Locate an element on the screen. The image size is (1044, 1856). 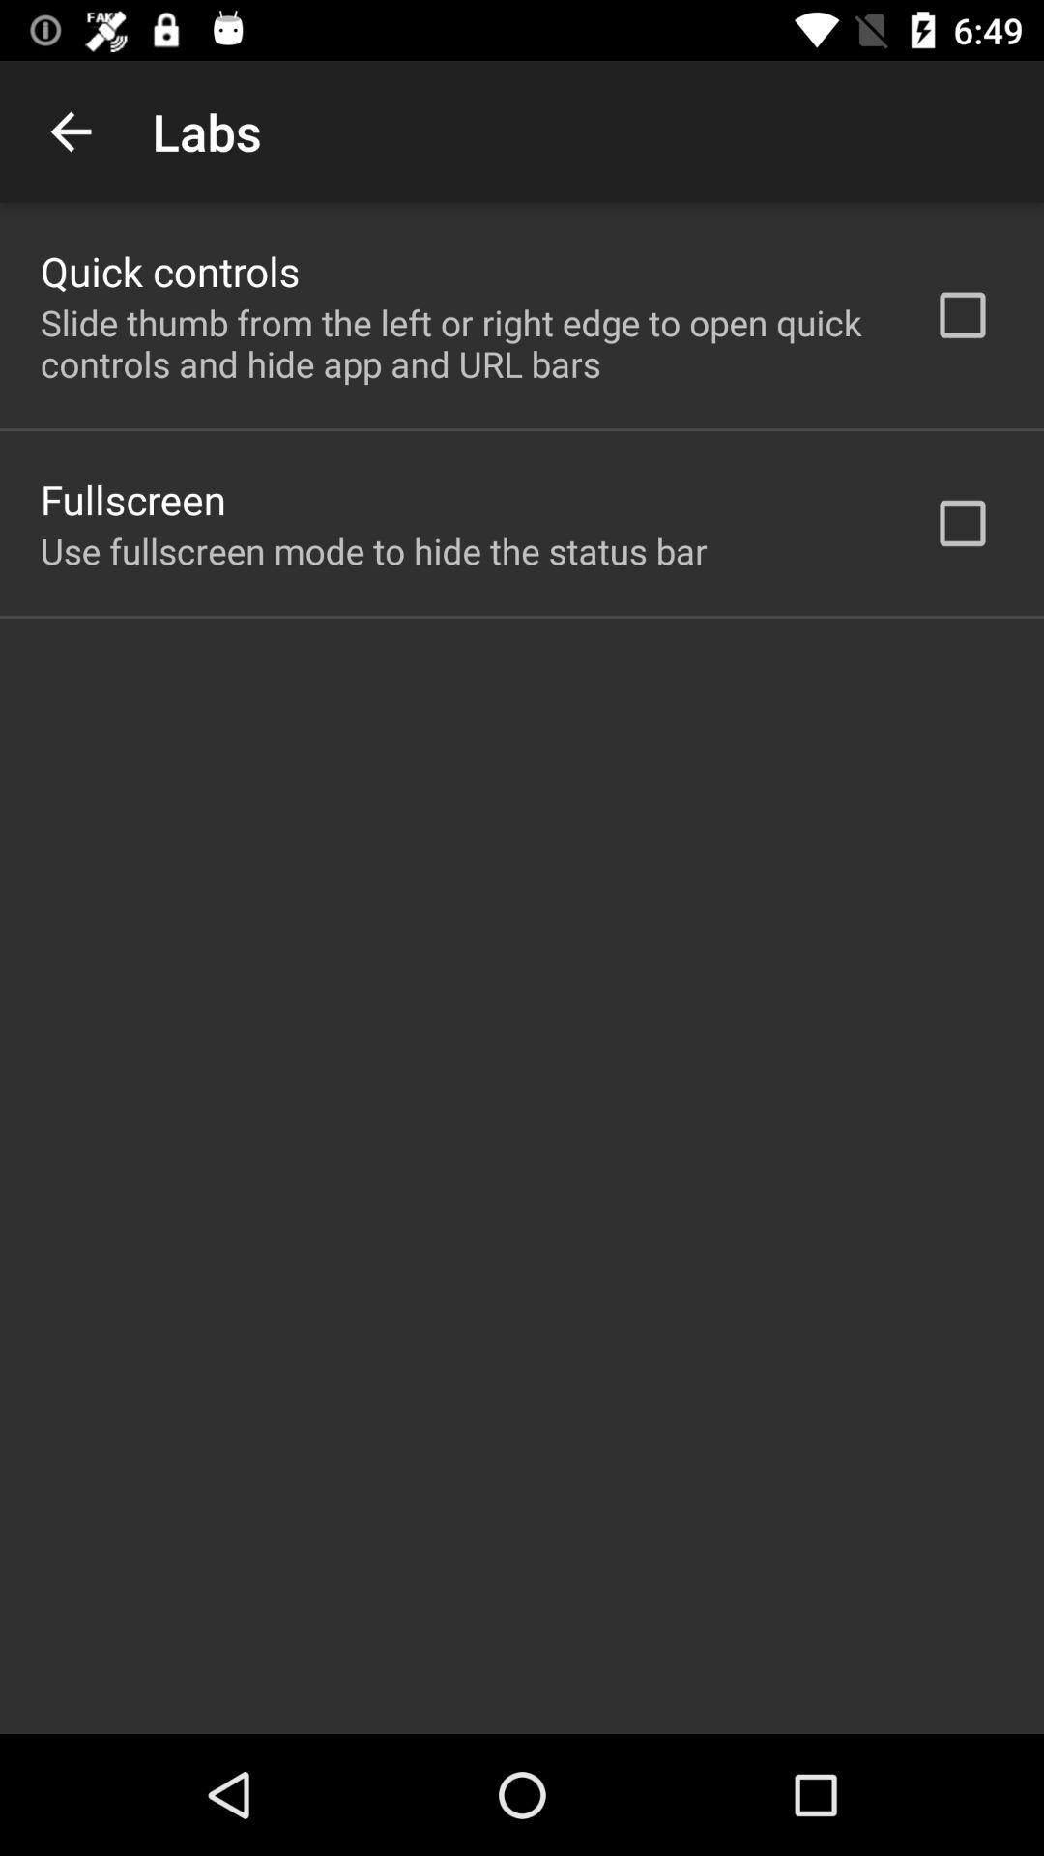
launch item next to labs app is located at coordinates (71, 131).